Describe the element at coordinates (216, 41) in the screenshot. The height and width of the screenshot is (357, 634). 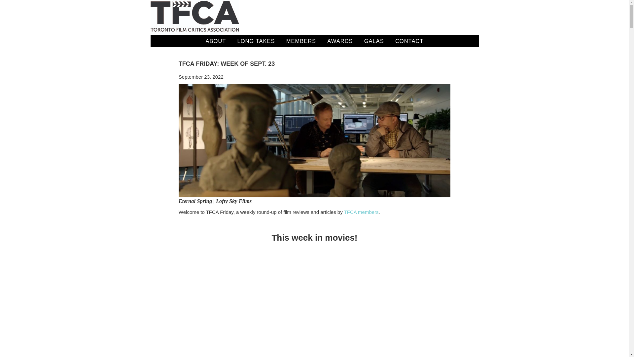
I see `About` at that location.